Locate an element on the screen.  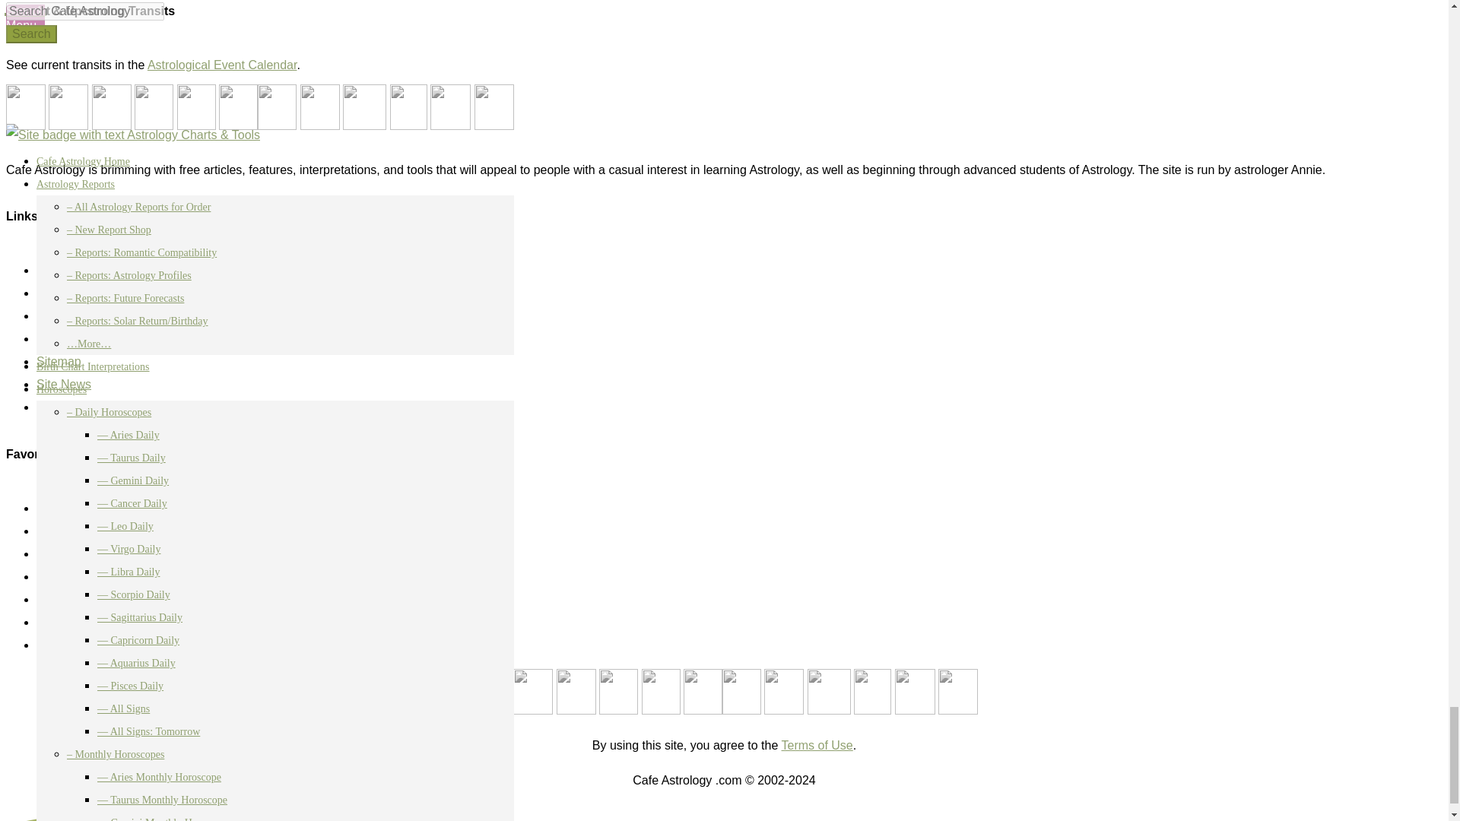
Capricorn is located at coordinates (872, 692).